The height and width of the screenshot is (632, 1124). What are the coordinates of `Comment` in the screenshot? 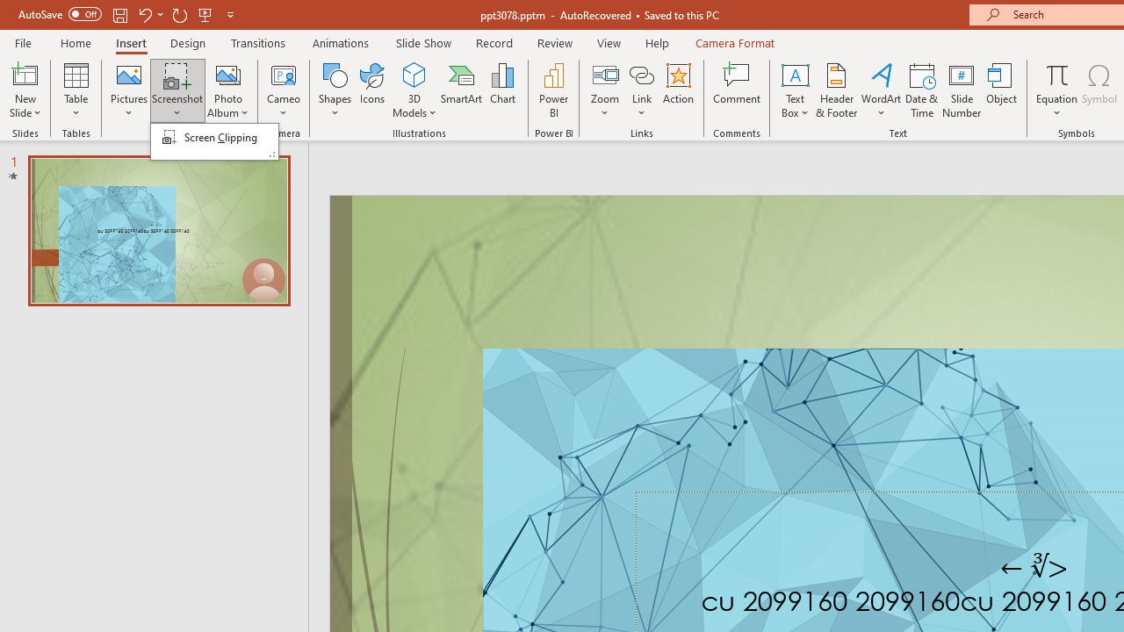 It's located at (738, 90).